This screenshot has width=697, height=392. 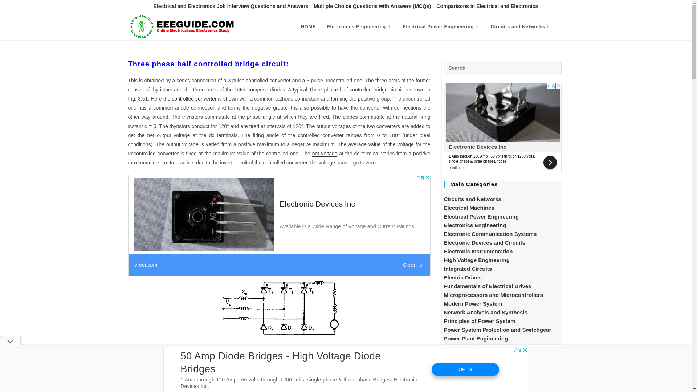 I want to click on Advertisement, so click(x=502, y=384).